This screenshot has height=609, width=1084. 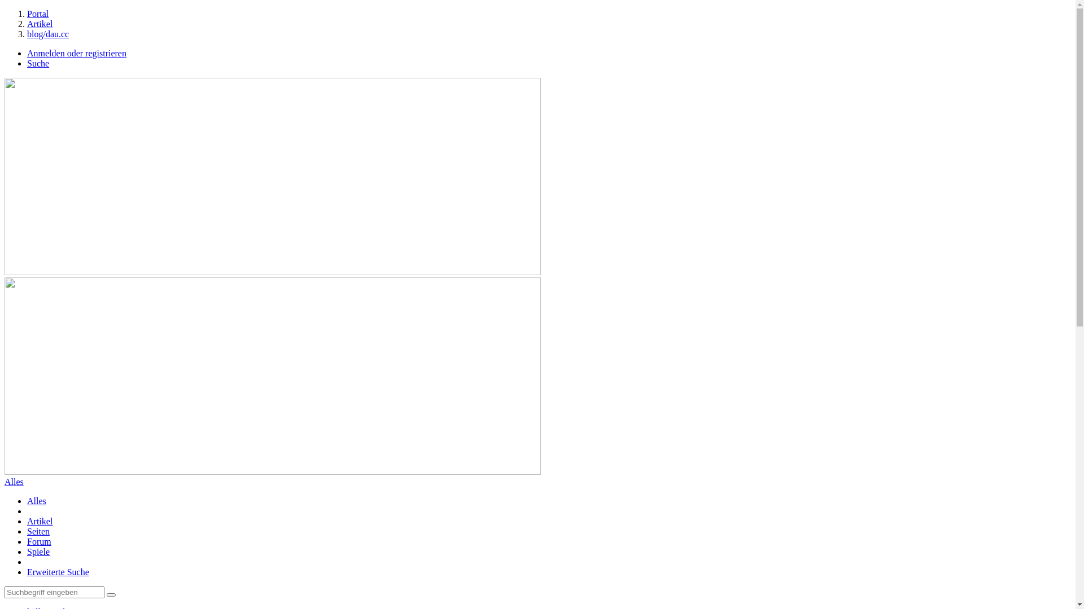 I want to click on Portal, so click(x=38, y=14).